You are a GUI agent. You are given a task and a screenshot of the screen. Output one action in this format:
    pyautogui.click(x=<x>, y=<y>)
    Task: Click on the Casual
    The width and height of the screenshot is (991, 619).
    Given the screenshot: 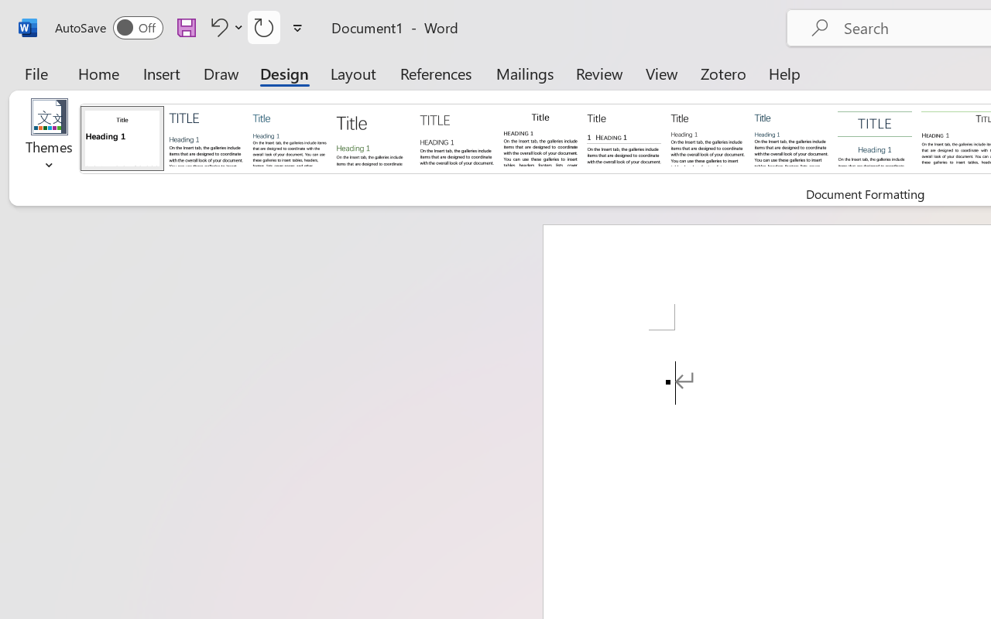 What is the action you would take?
    pyautogui.click(x=791, y=138)
    